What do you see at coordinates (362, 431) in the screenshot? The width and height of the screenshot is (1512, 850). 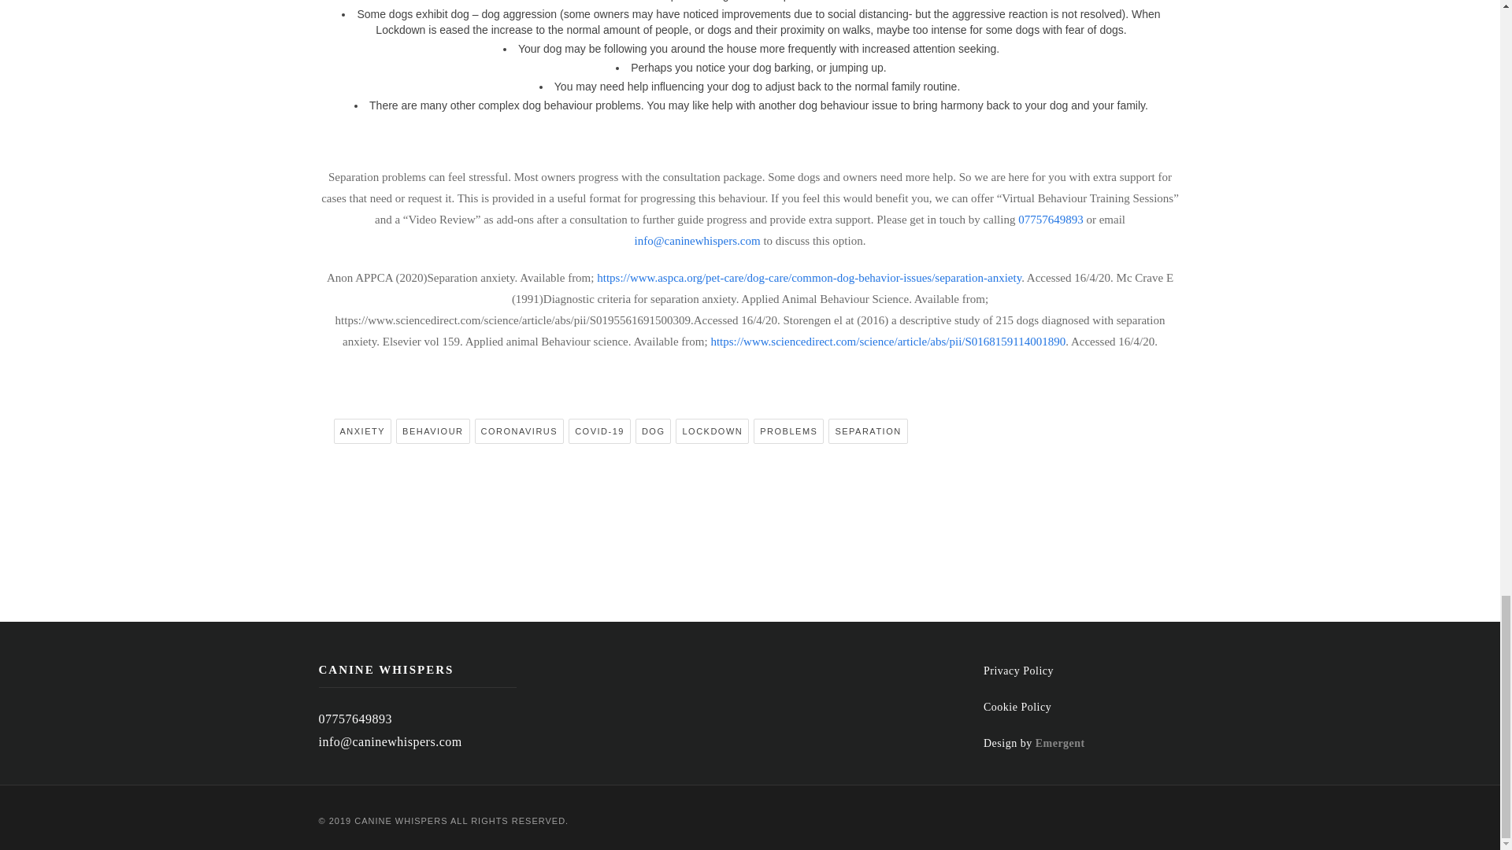 I see `ANXIETY` at bounding box center [362, 431].